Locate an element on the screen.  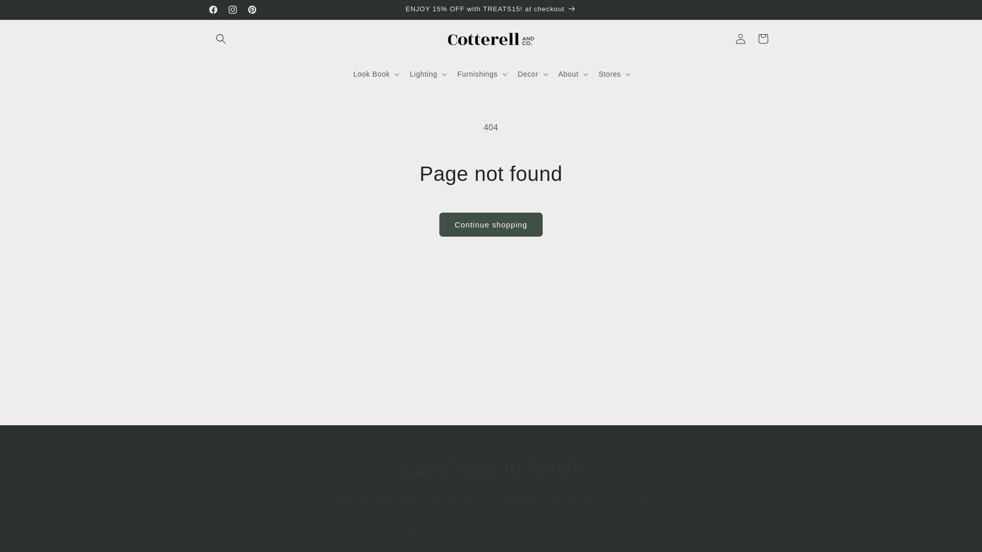
Skip to content is located at coordinates (31, 12).